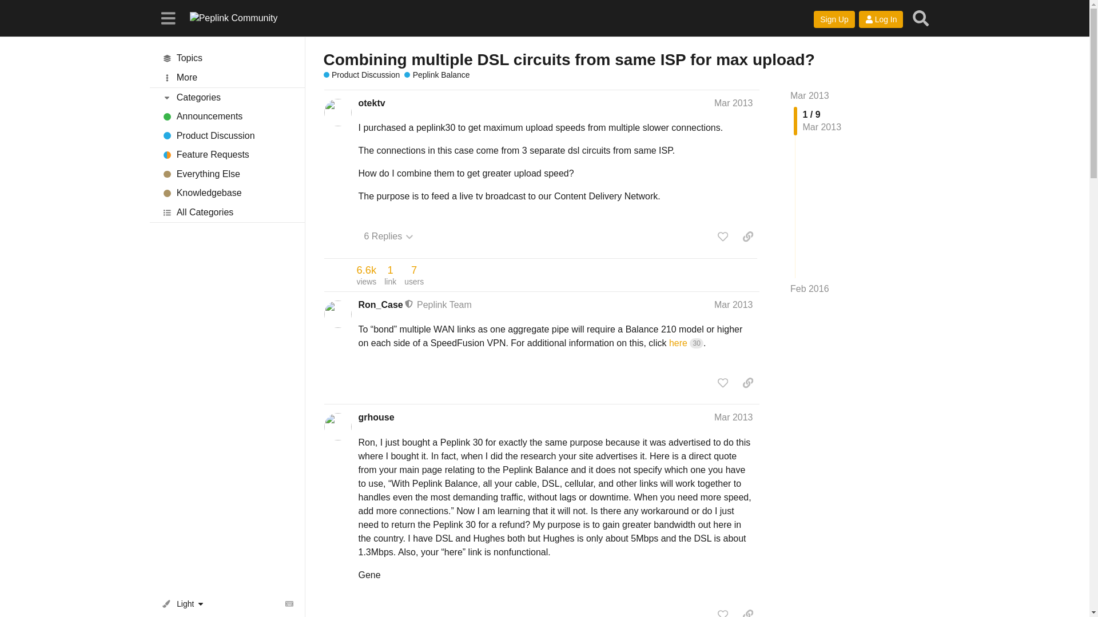  What do you see at coordinates (289, 604) in the screenshot?
I see `Keyboard Shortcuts` at bounding box center [289, 604].